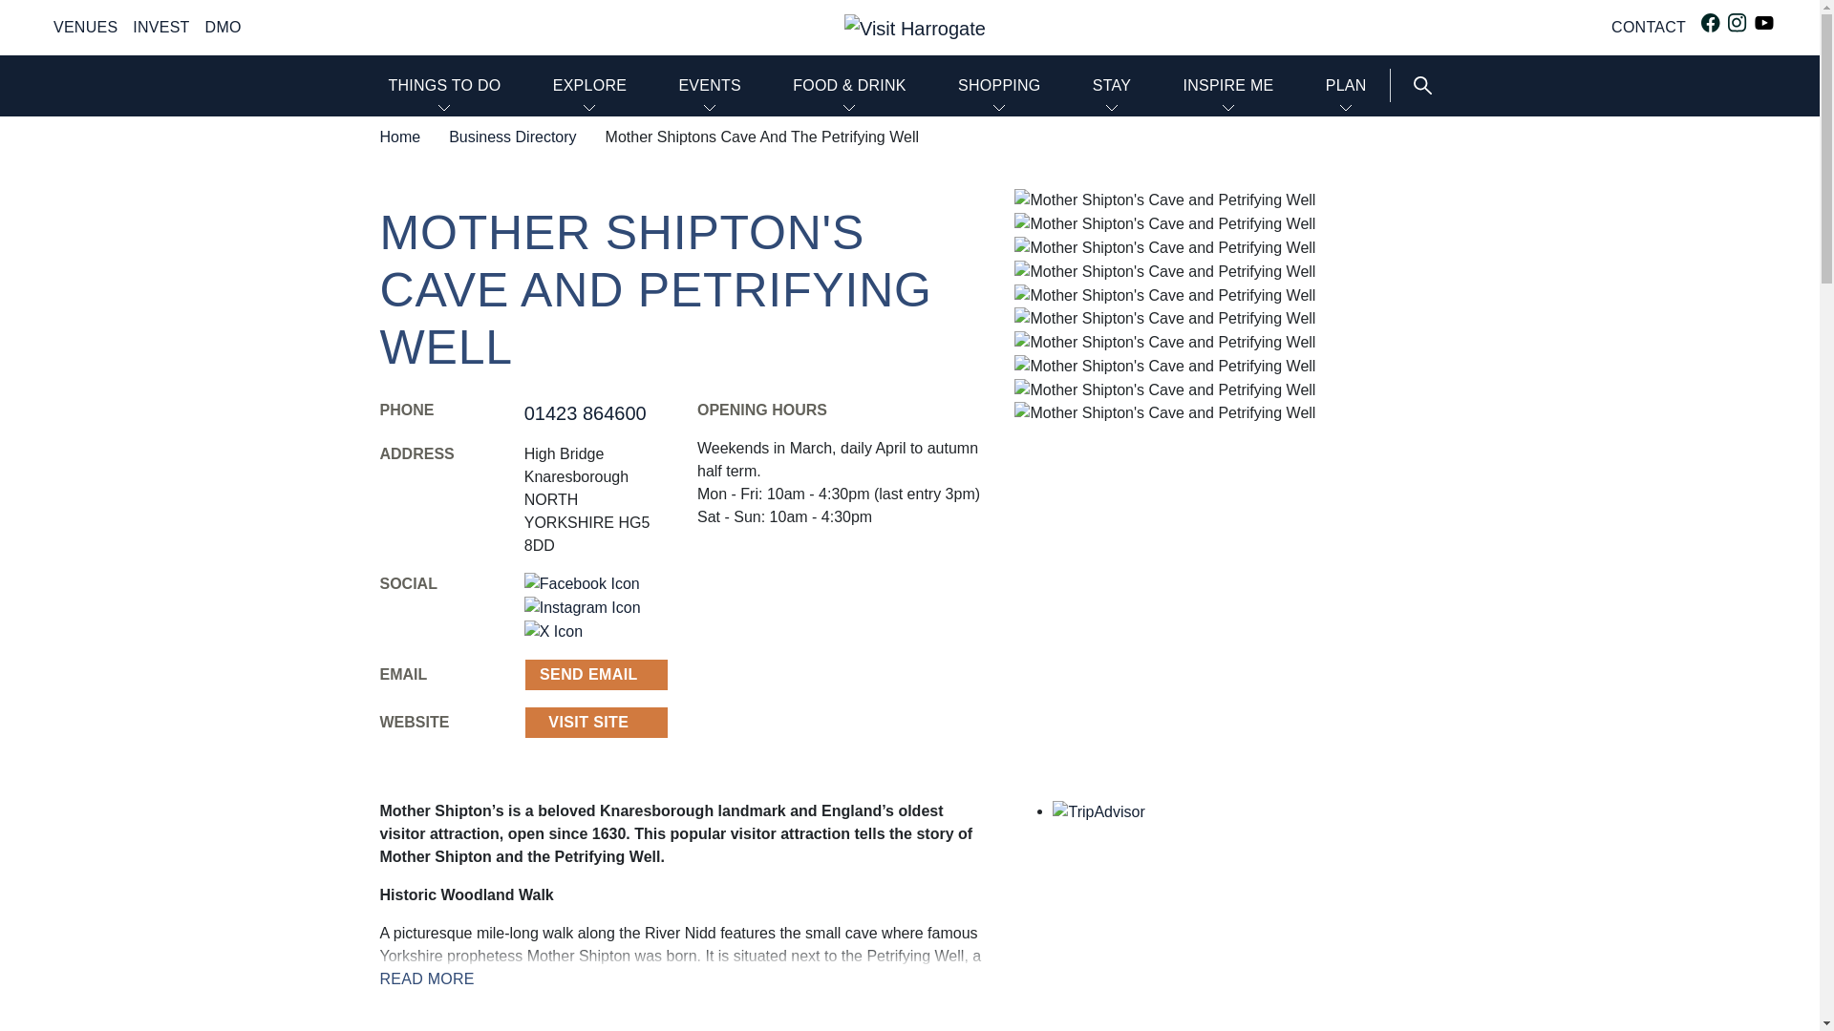 This screenshot has height=1031, width=1834. I want to click on CONTACT, so click(1649, 27).